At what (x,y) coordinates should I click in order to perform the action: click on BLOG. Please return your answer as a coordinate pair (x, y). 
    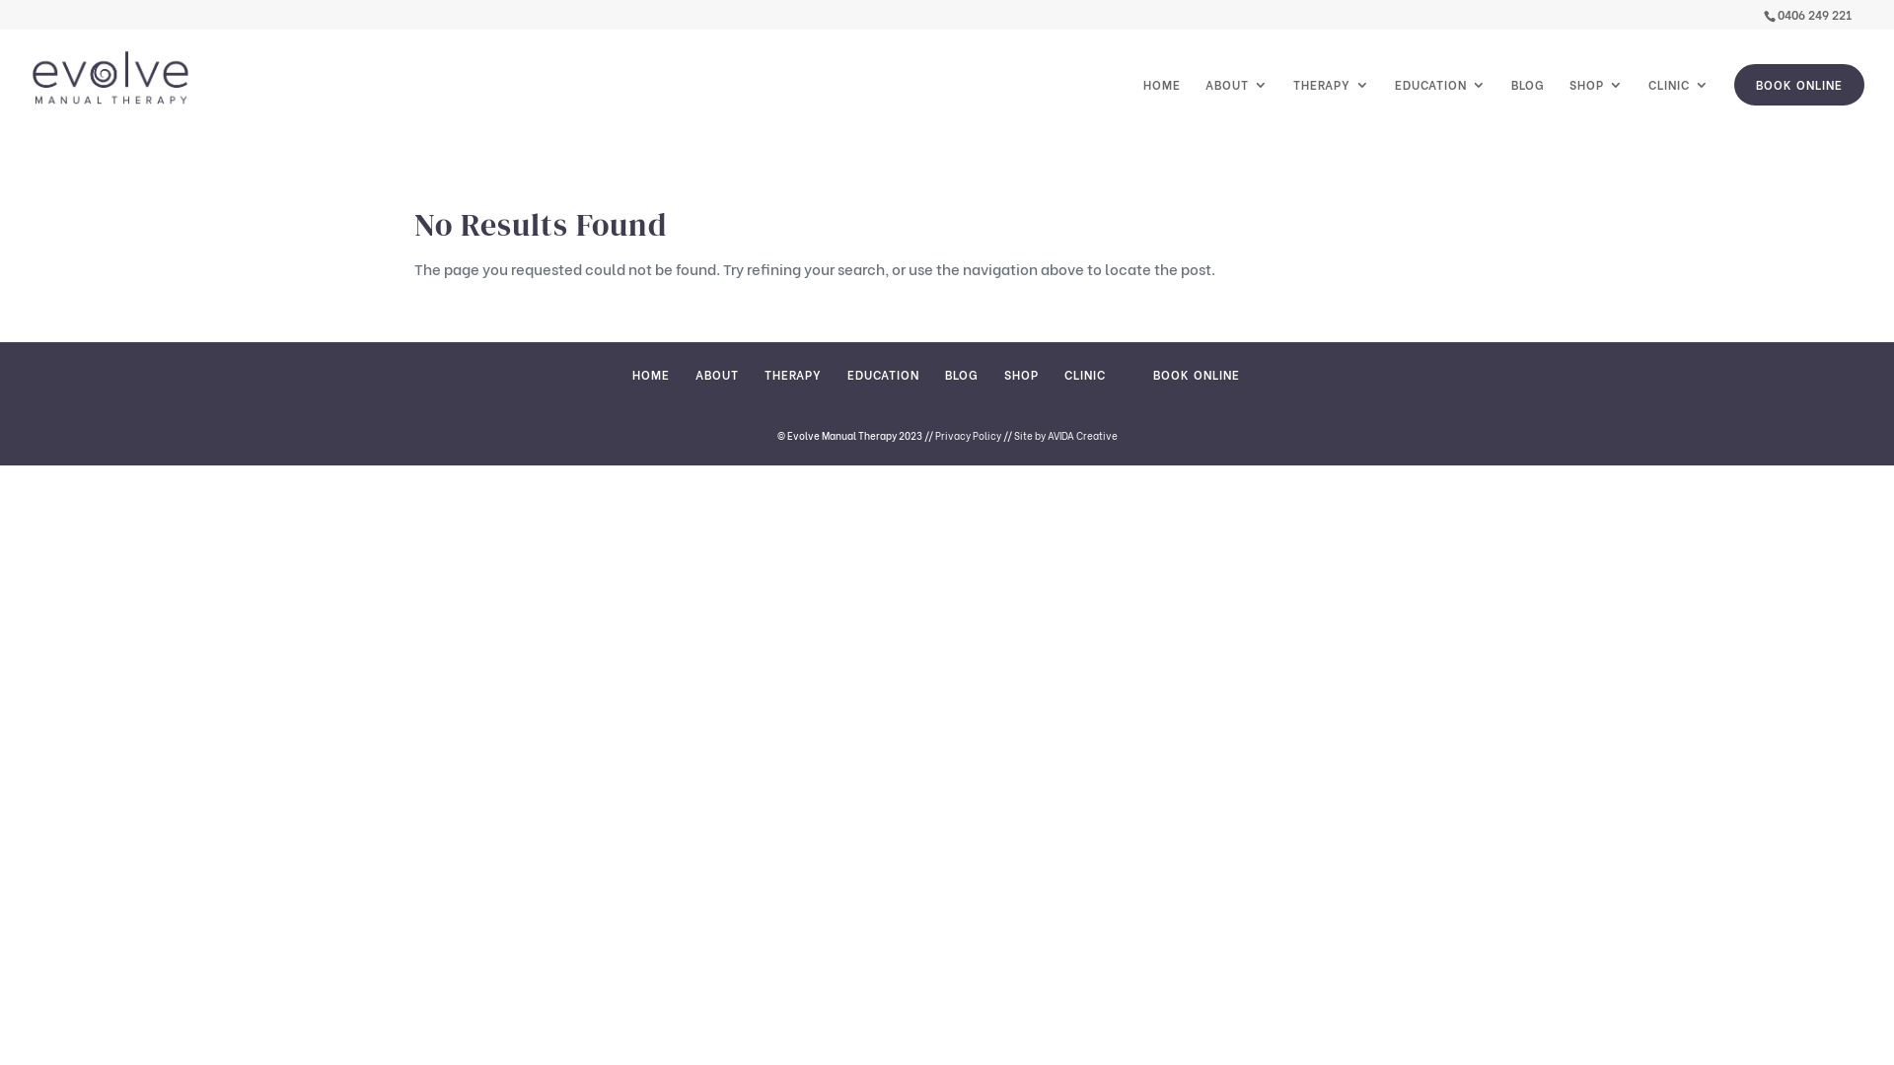
    Looking at the image, I should click on (1528, 103).